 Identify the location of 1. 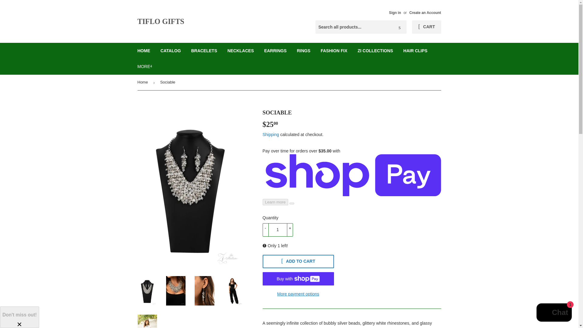
(278, 230).